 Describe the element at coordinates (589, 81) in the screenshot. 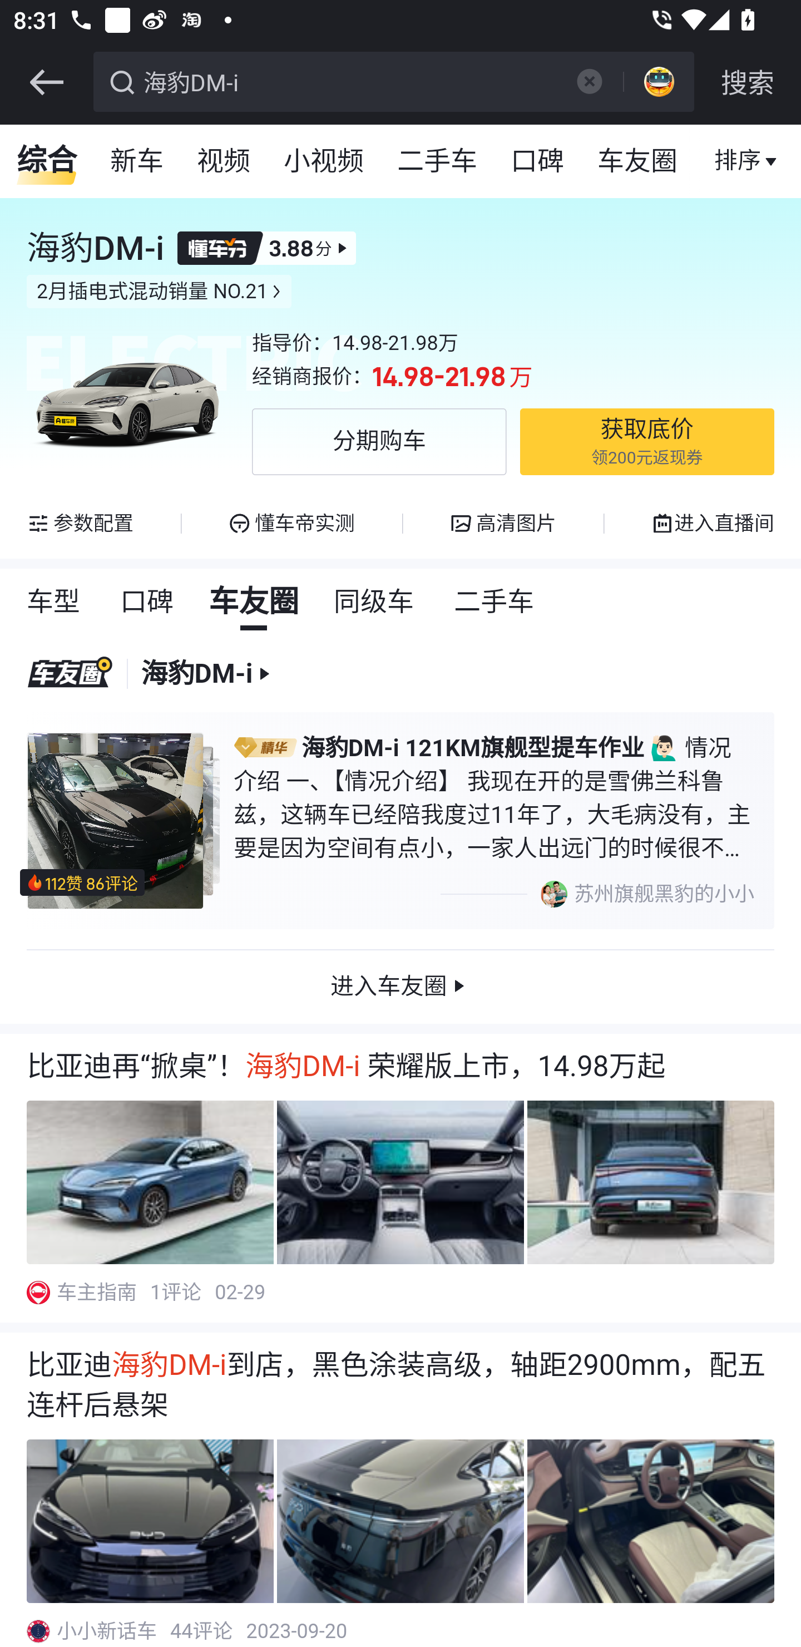

I see `` at that location.